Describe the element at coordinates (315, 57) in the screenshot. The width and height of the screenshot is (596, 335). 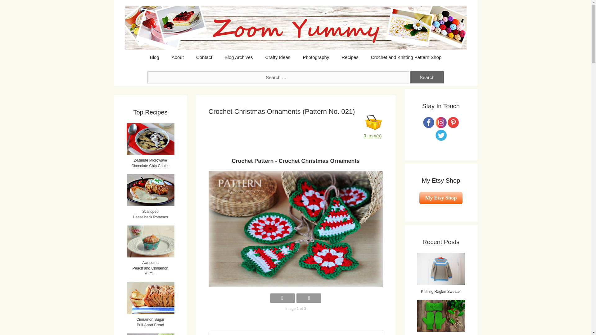
I see `Photography` at that location.